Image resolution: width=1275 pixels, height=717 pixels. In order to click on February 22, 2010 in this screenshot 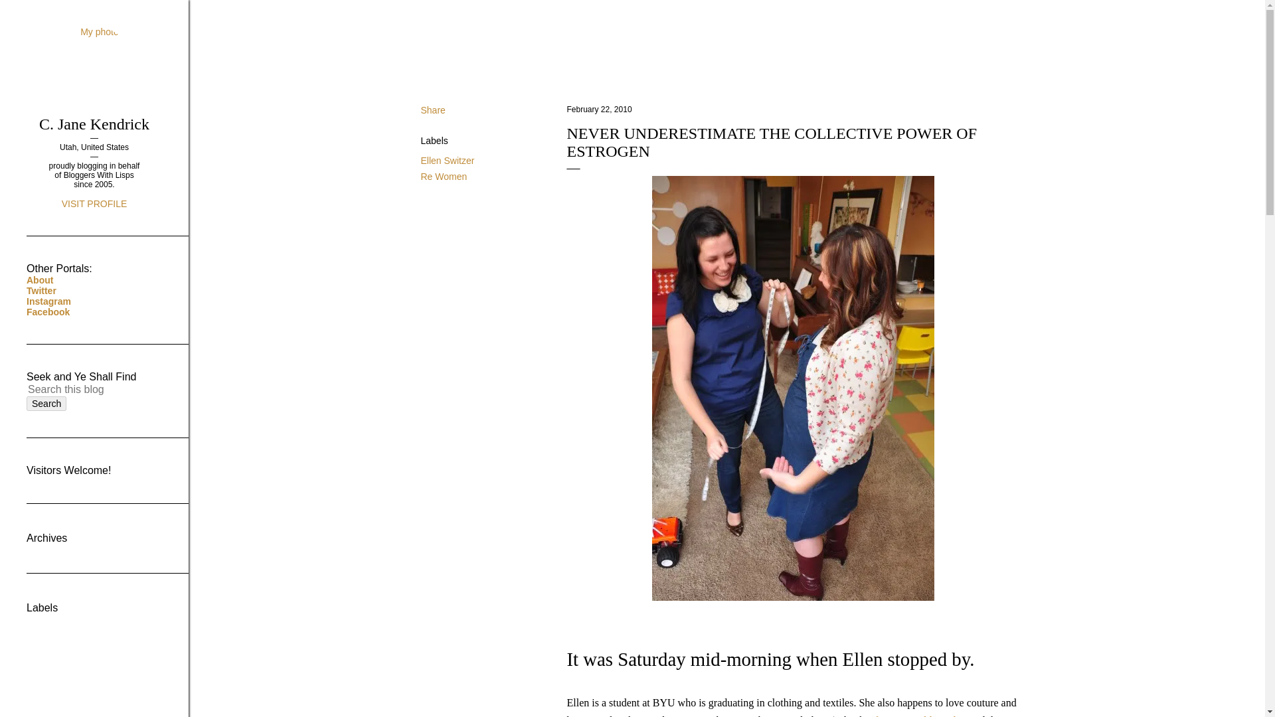, I will do `click(600, 109)`.